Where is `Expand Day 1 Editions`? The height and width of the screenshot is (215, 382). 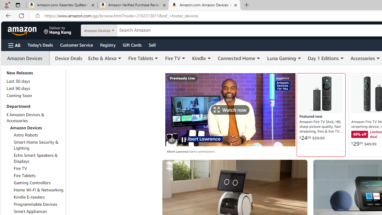 Expand Day 1 Editions is located at coordinates (342, 58).